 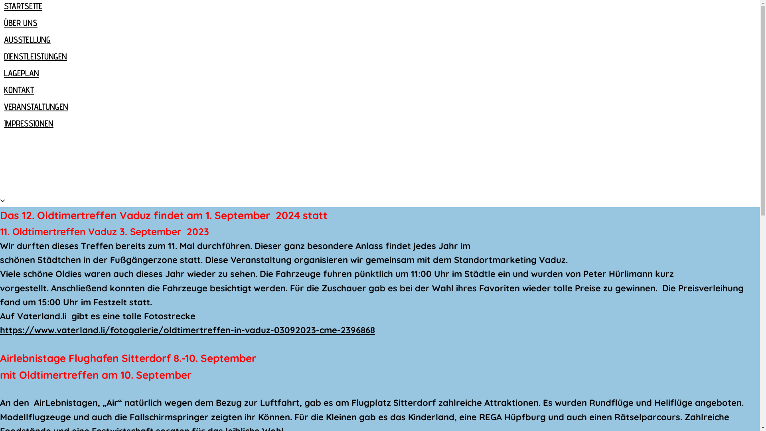 I want to click on IMPRESSIONEN, so click(x=29, y=123).